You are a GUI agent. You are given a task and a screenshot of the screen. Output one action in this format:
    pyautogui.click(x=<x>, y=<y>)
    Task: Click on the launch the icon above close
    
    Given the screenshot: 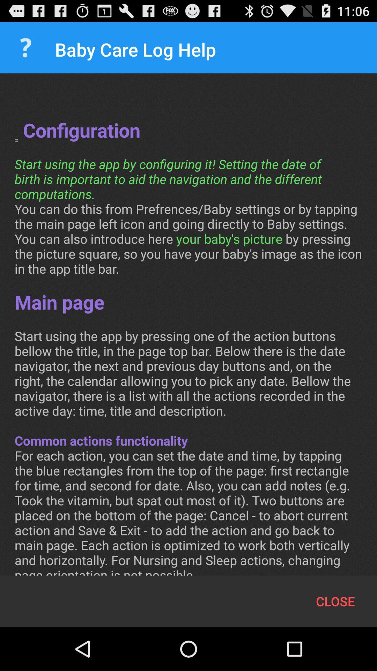 What is the action you would take?
    pyautogui.click(x=188, y=332)
    